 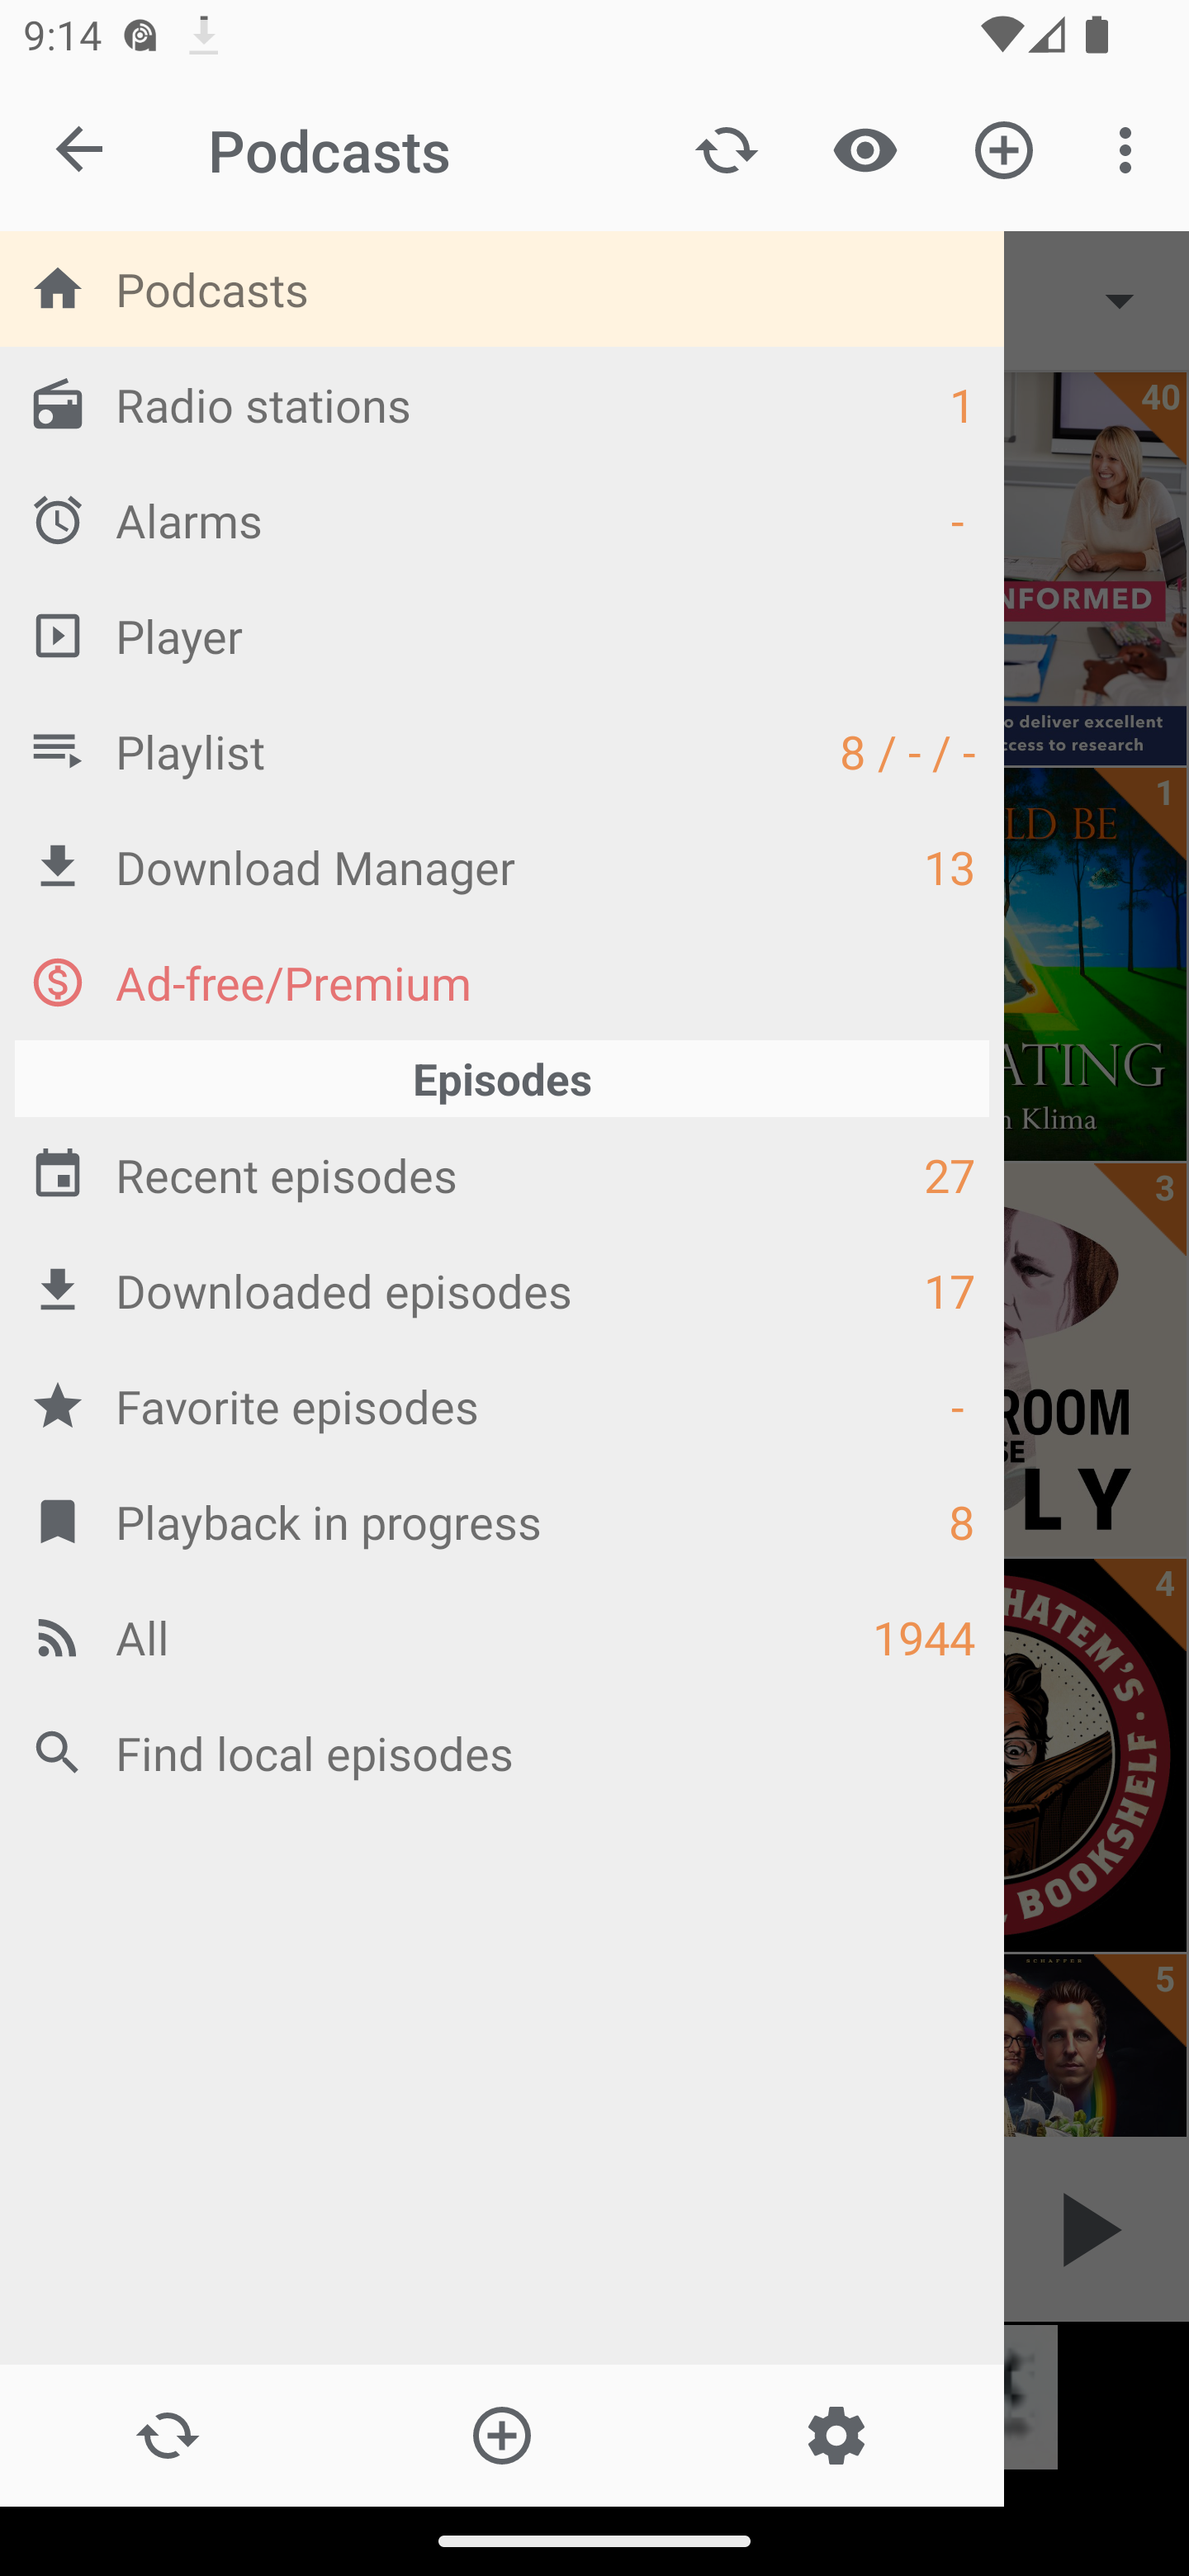 What do you see at coordinates (865, 149) in the screenshot?
I see `Show / Hide played content` at bounding box center [865, 149].